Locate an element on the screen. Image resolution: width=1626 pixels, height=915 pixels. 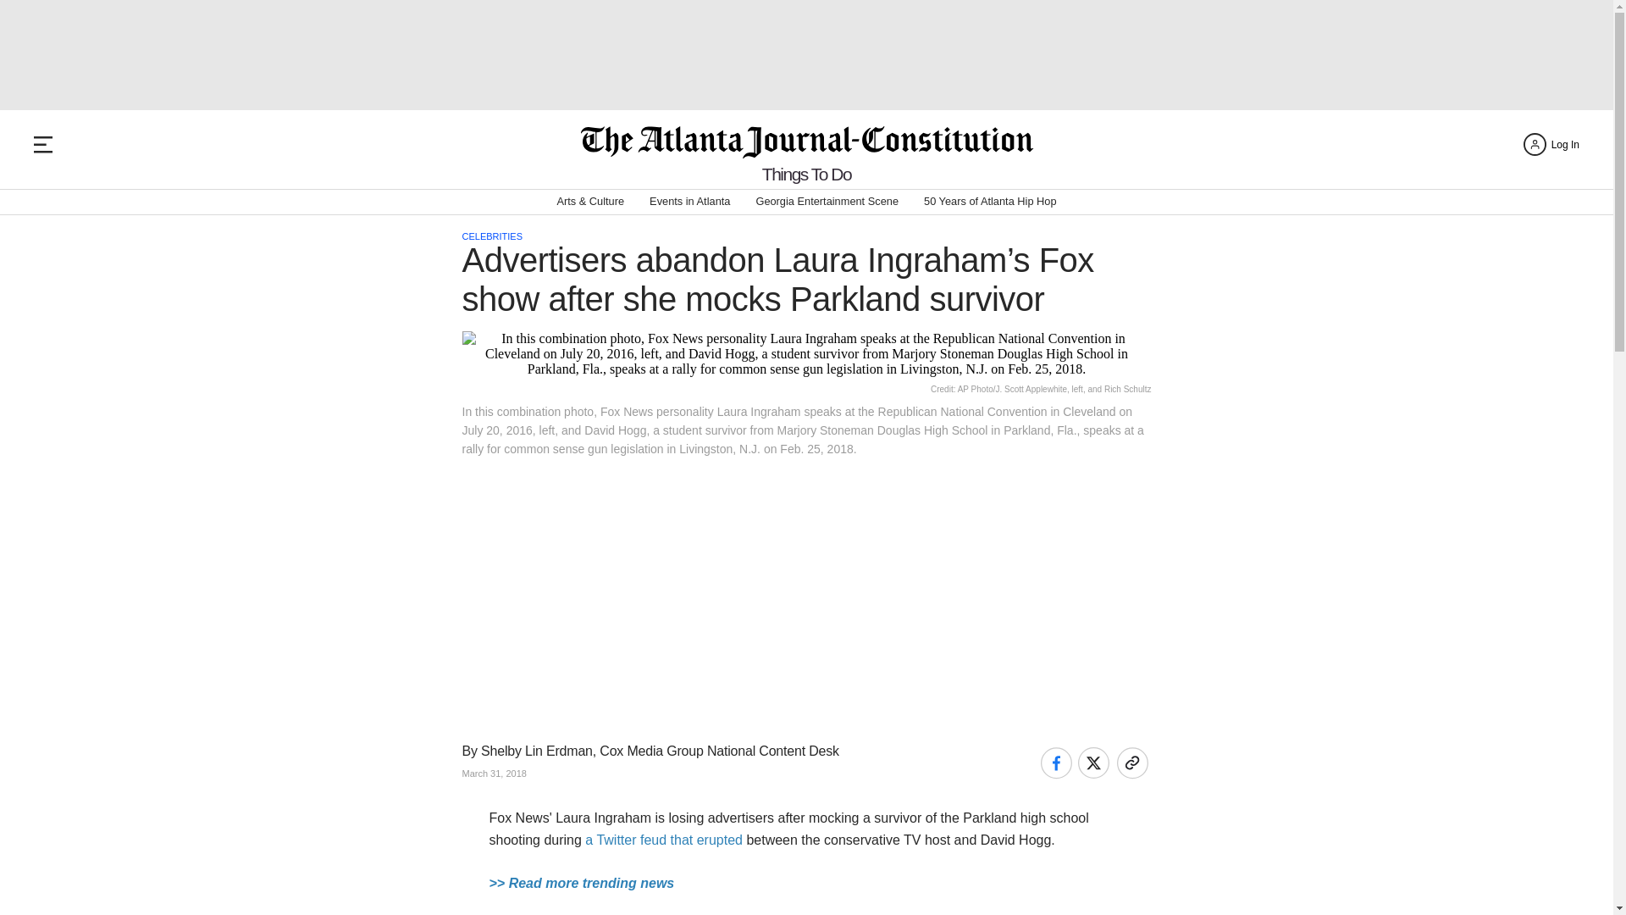
Events in Atlanta is located at coordinates (689, 202).